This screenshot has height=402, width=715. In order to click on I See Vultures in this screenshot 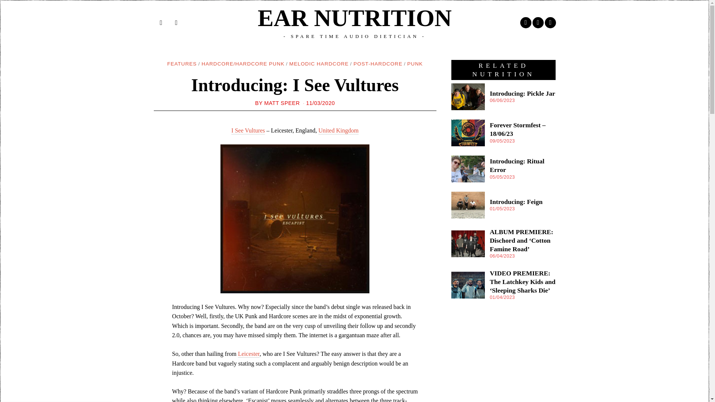, I will do `click(248, 130)`.